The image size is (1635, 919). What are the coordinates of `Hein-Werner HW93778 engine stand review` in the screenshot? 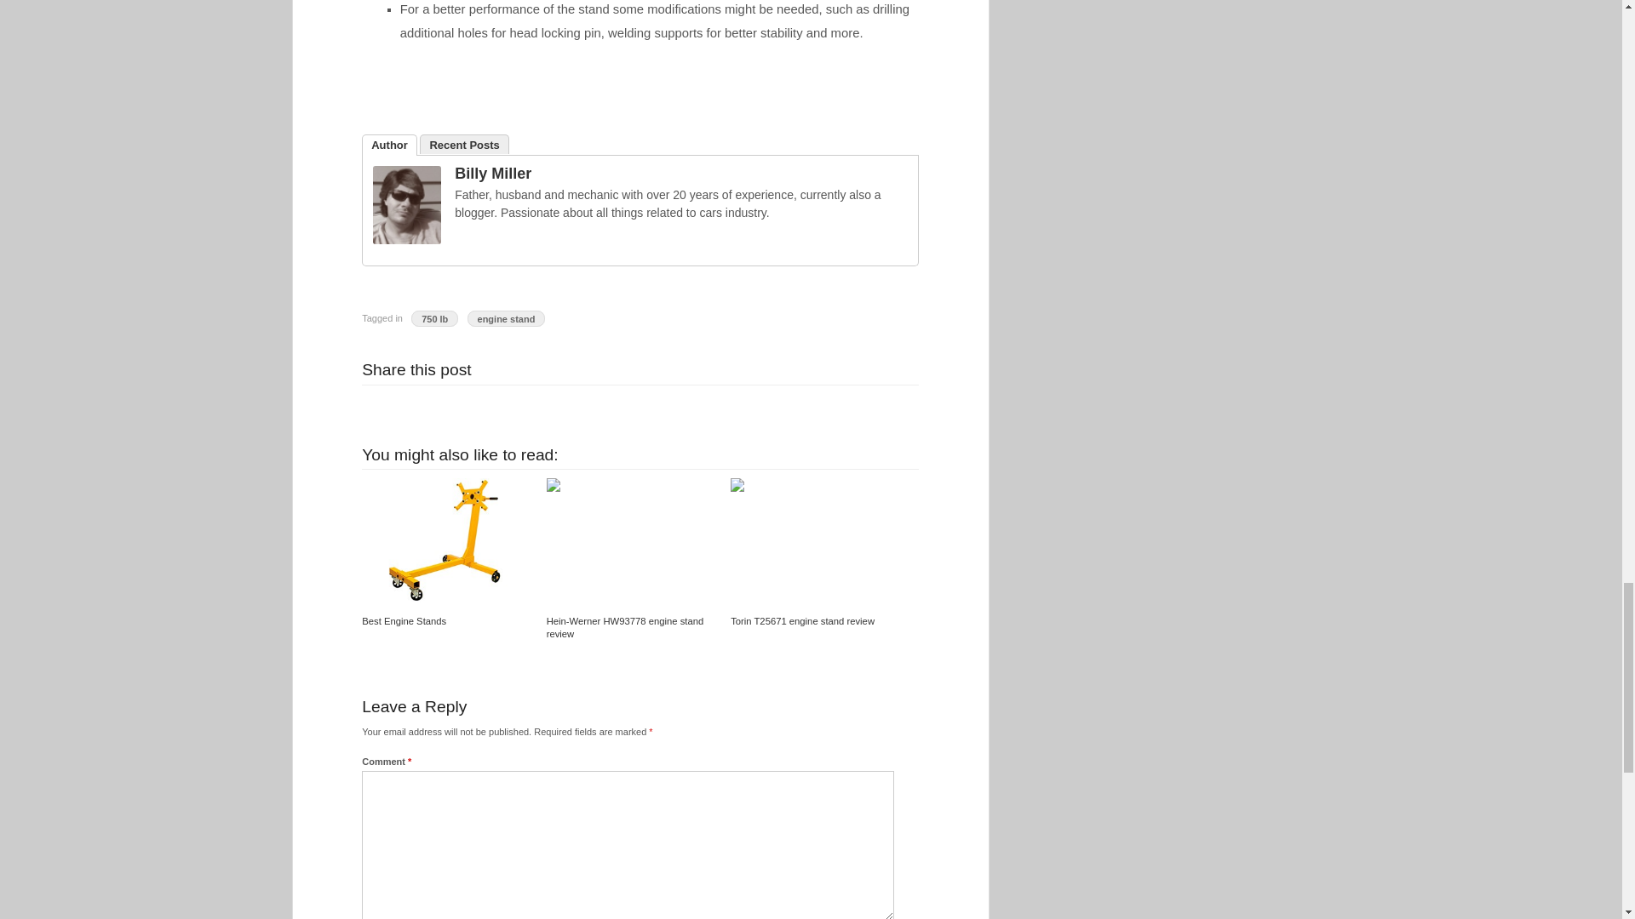 It's located at (625, 627).